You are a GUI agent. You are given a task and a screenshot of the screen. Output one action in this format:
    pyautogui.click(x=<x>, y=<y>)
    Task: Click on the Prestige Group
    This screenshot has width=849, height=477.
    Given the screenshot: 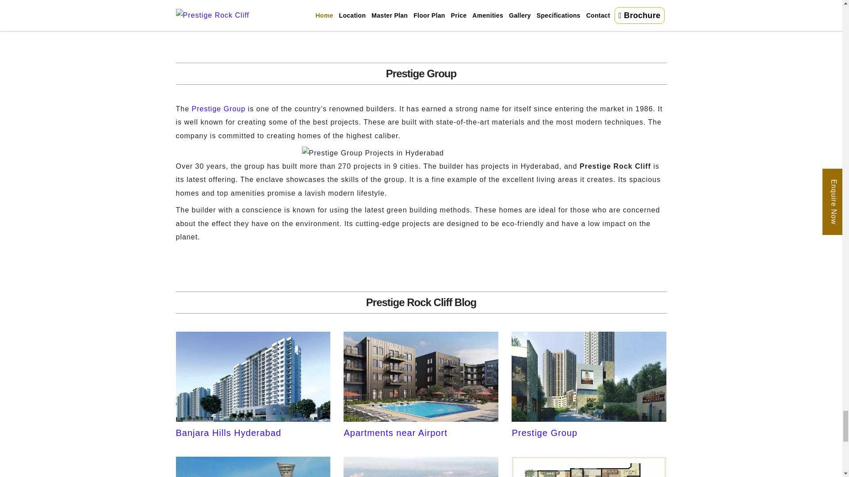 What is the action you would take?
    pyautogui.click(x=218, y=109)
    